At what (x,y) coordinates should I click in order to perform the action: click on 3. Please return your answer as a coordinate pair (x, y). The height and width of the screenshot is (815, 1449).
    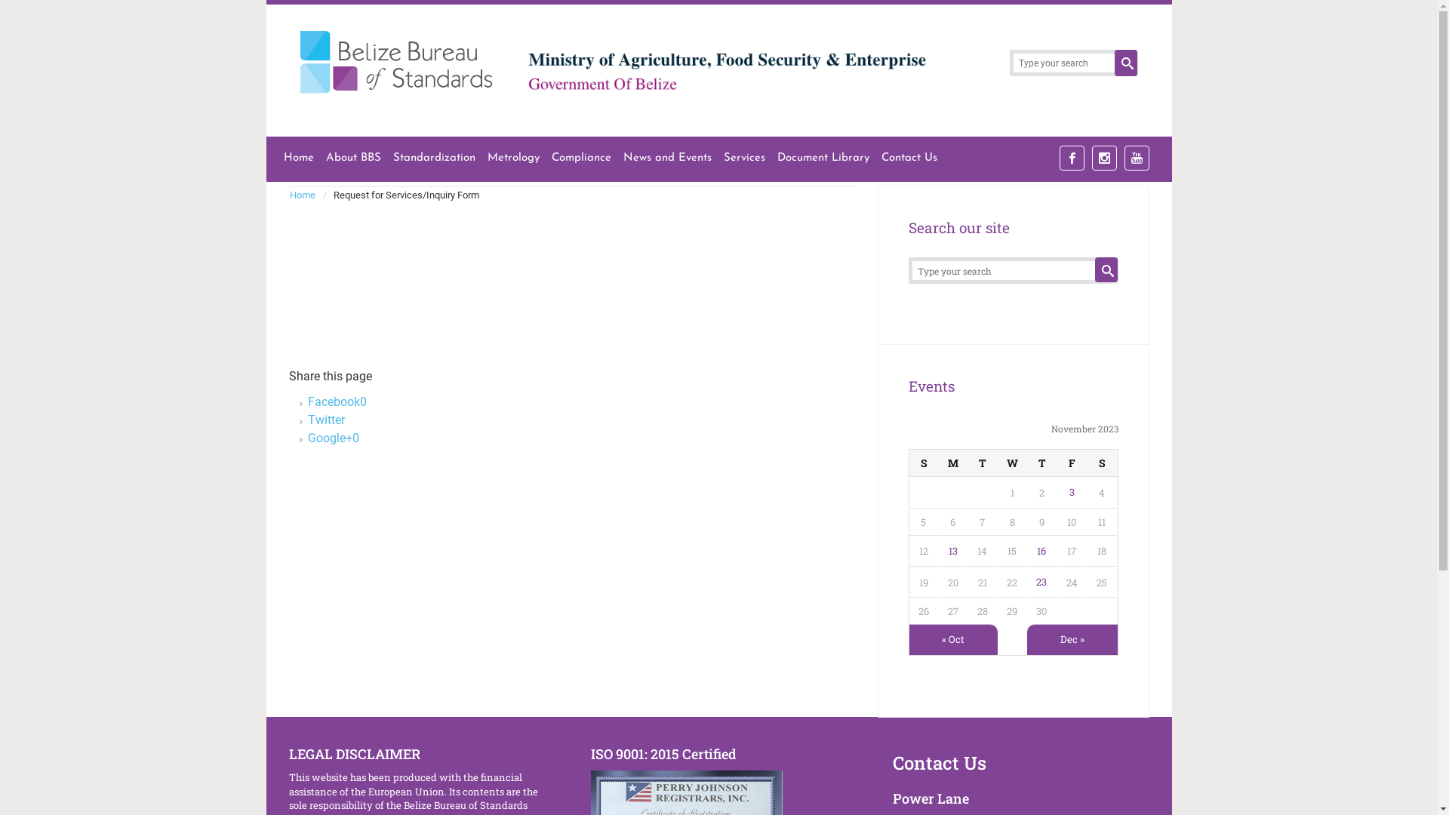
    Looking at the image, I should click on (1072, 492).